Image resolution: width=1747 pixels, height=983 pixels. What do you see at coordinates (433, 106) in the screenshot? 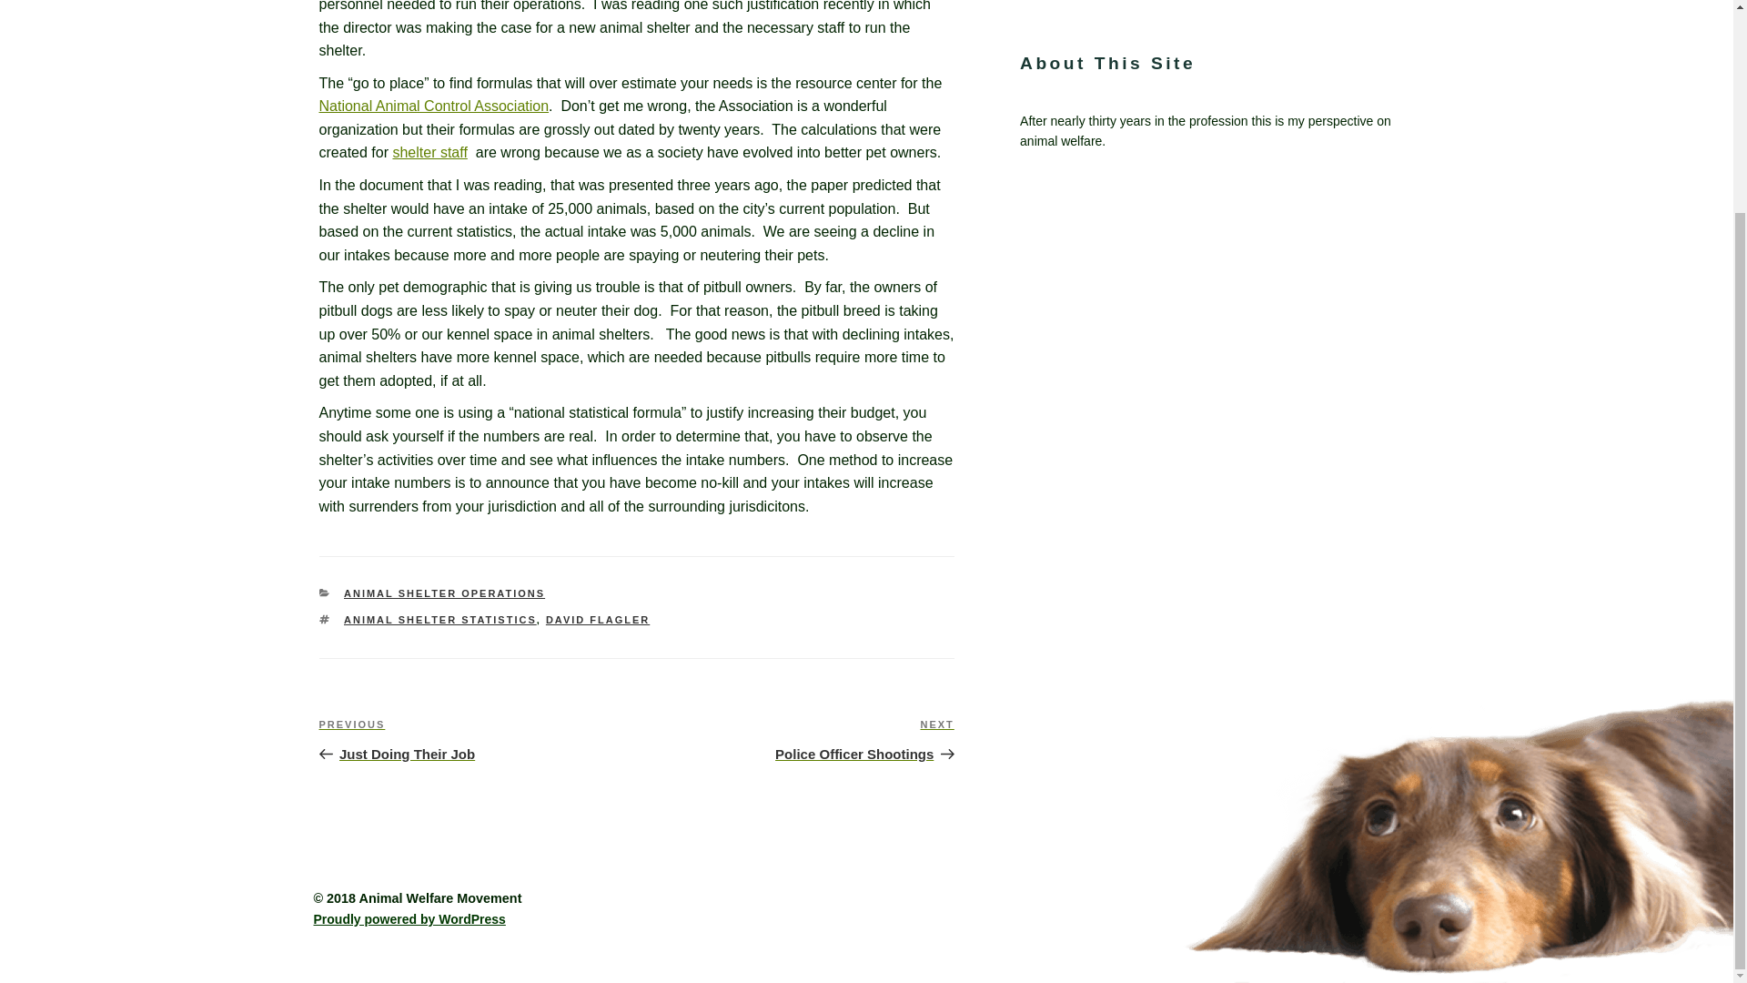
I see `shelter staff` at bounding box center [433, 106].